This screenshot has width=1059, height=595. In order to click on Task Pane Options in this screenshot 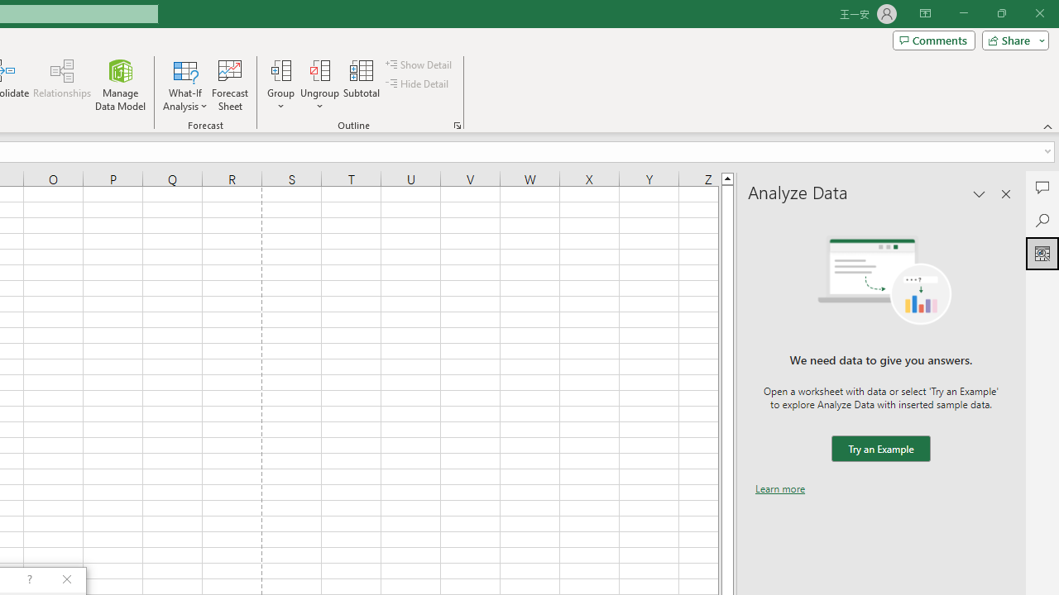, I will do `click(980, 193)`.